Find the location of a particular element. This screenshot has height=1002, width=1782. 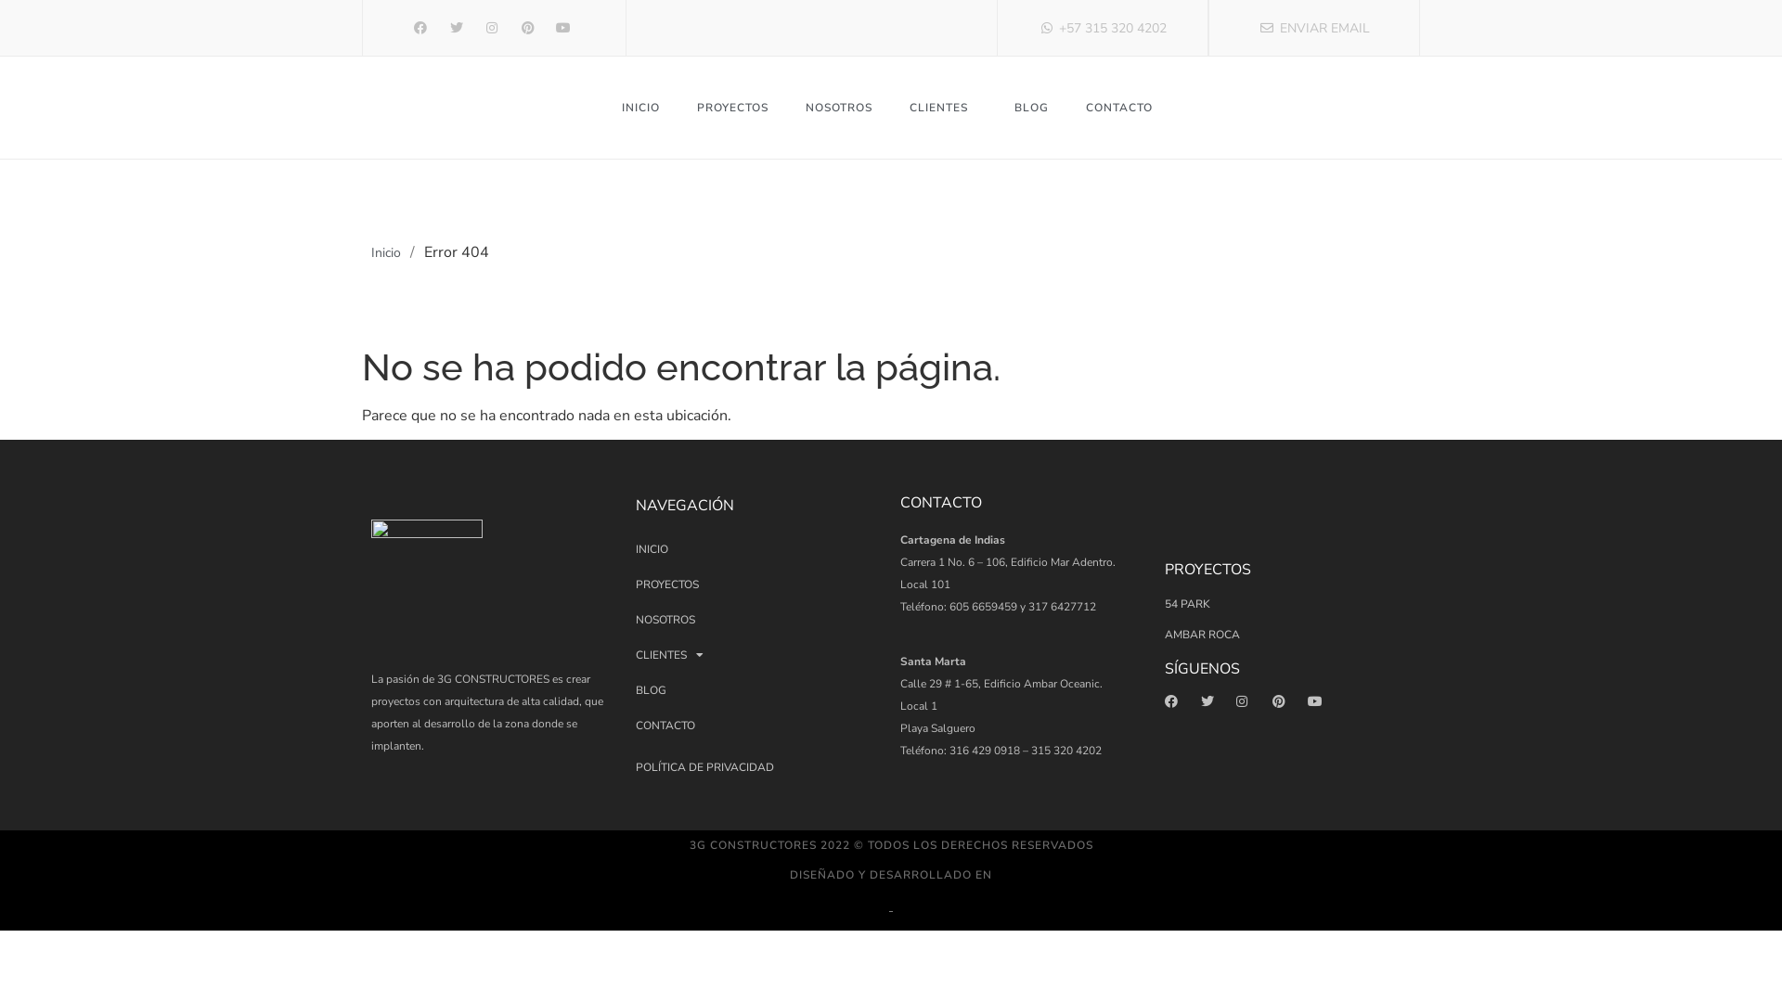

PROYECTOS is located at coordinates (733, 108).